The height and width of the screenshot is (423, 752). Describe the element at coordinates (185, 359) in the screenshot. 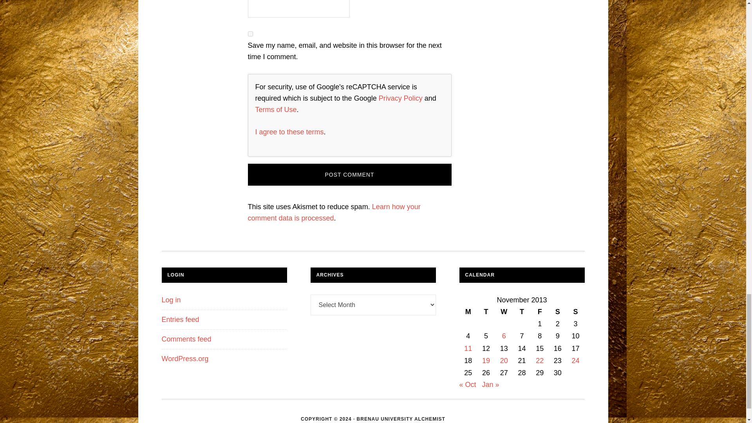

I see `WordPress.org` at that location.